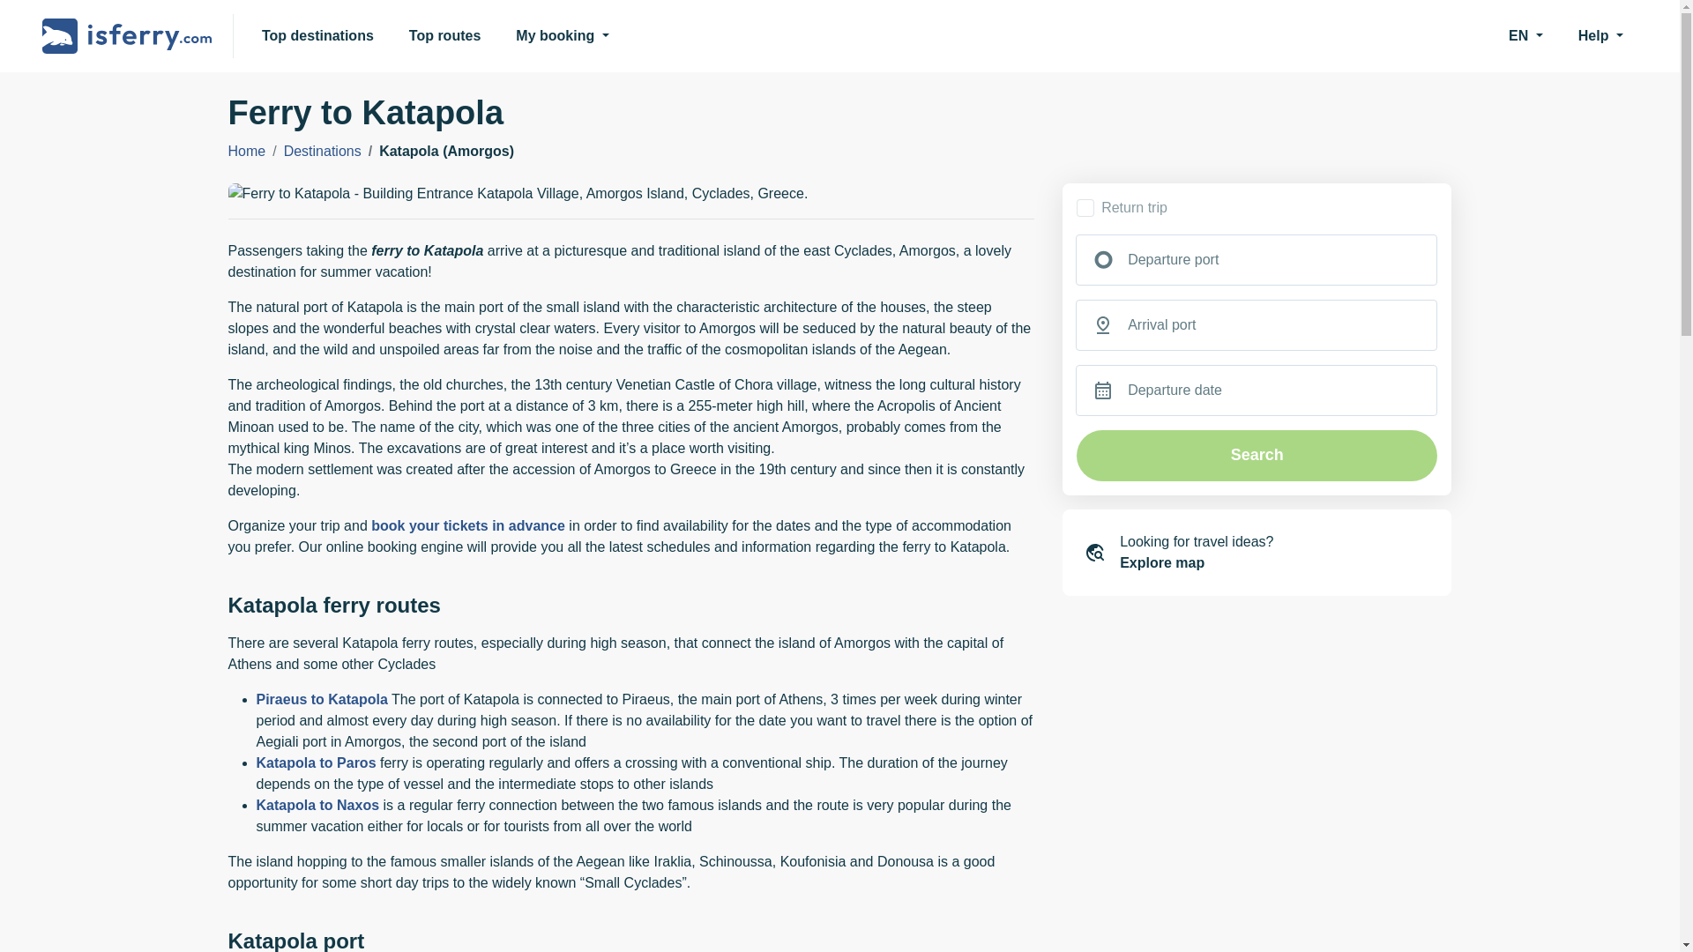 The width and height of the screenshot is (1693, 952). I want to click on Book in Advance, so click(467, 525).